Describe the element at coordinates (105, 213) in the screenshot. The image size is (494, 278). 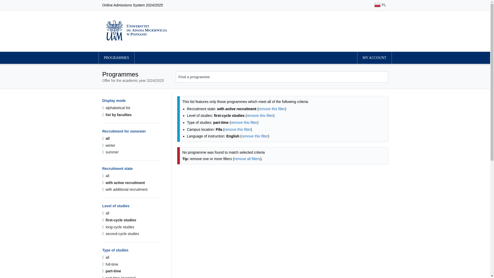
I see `all` at that location.